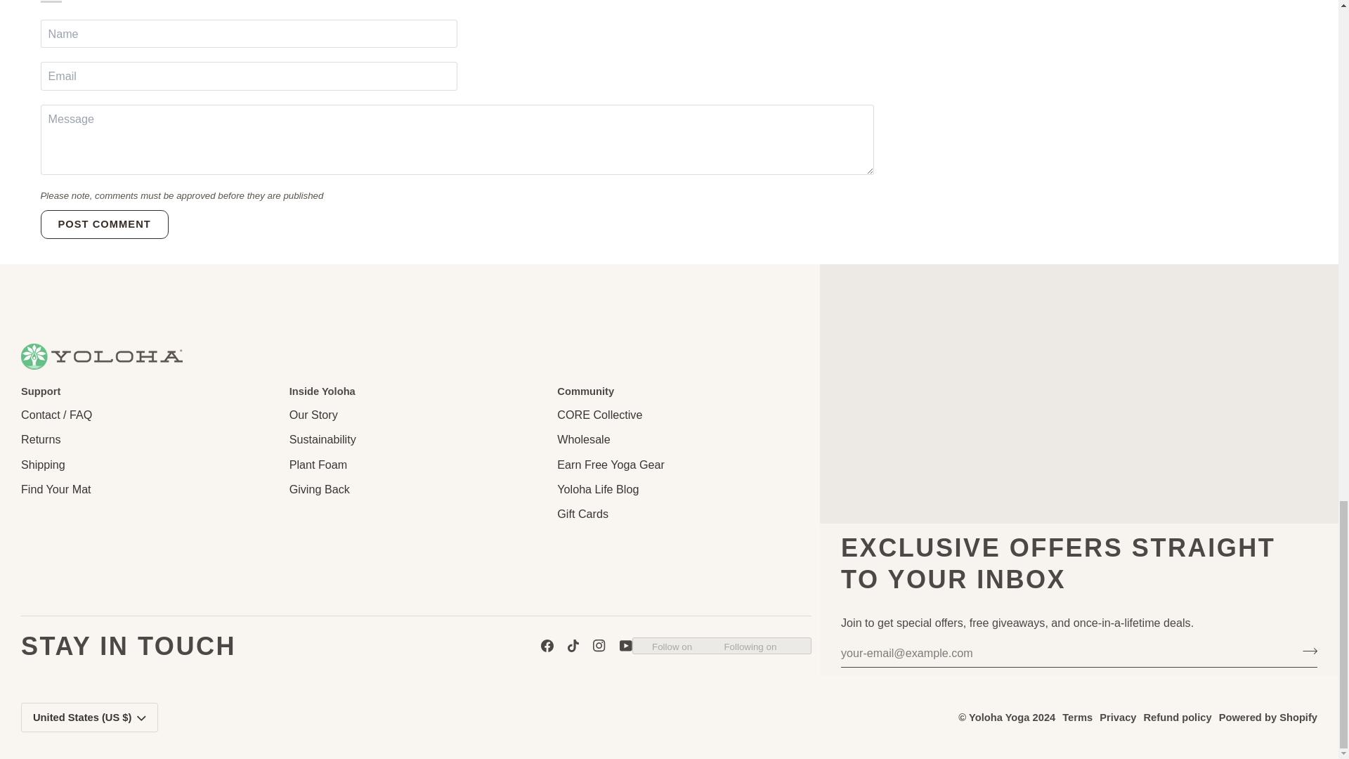 The image size is (1349, 759). Describe the element at coordinates (625, 645) in the screenshot. I see `YouTube` at that location.